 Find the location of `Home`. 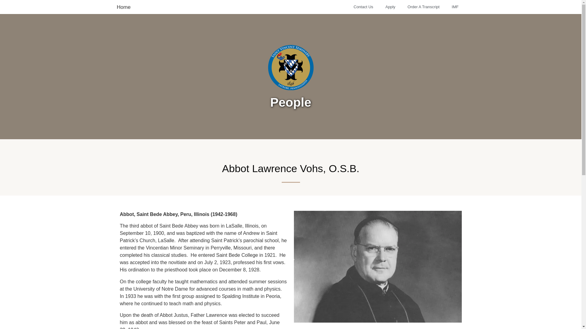

Home is located at coordinates (123, 7).